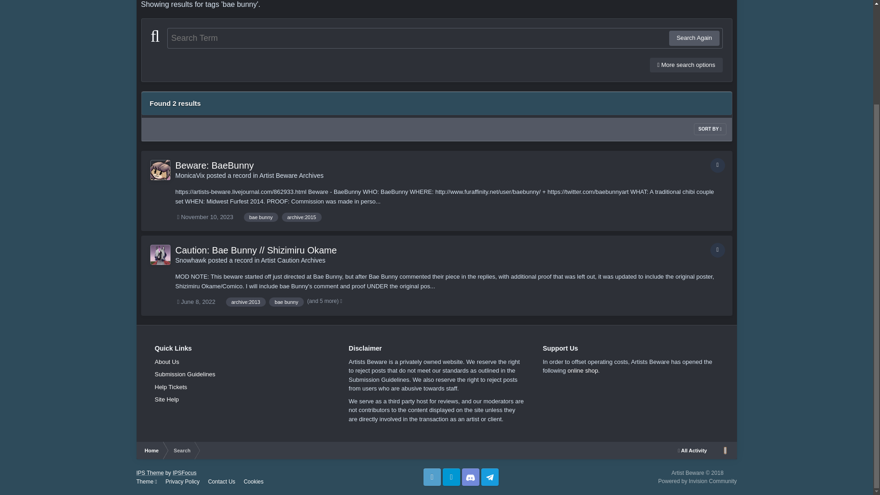 The image size is (880, 495). What do you see at coordinates (286, 302) in the screenshot?
I see `Find other content tagged with 'bae bunny'` at bounding box center [286, 302].